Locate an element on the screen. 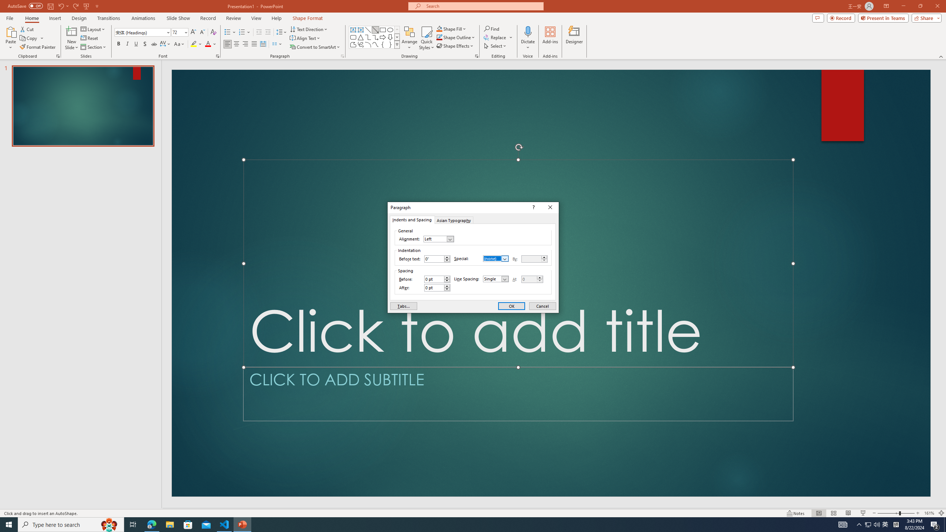 The image size is (946, 532). Visual Studio Code - 1 running window is located at coordinates (225, 525).